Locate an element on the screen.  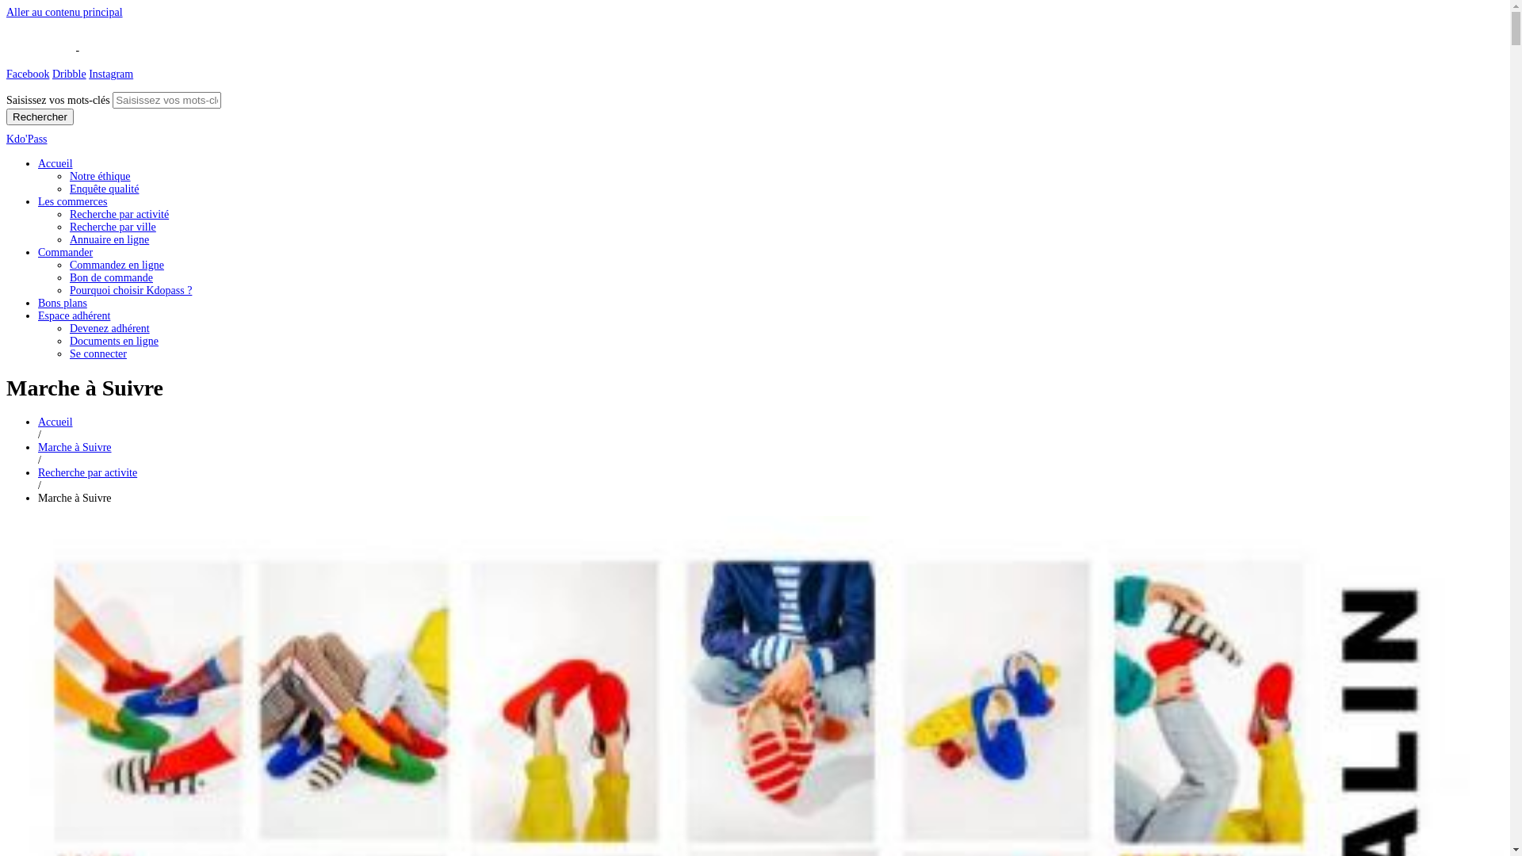
02 98 98 29 49 is located at coordinates (40, 51).